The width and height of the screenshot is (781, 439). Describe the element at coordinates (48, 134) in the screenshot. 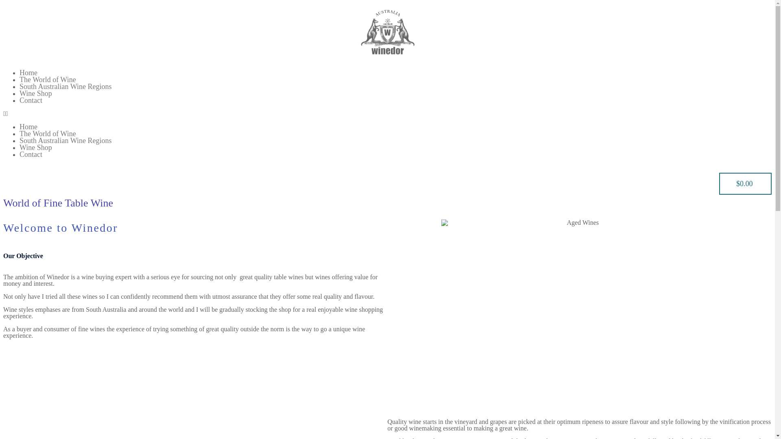

I see `The World of Wine` at that location.